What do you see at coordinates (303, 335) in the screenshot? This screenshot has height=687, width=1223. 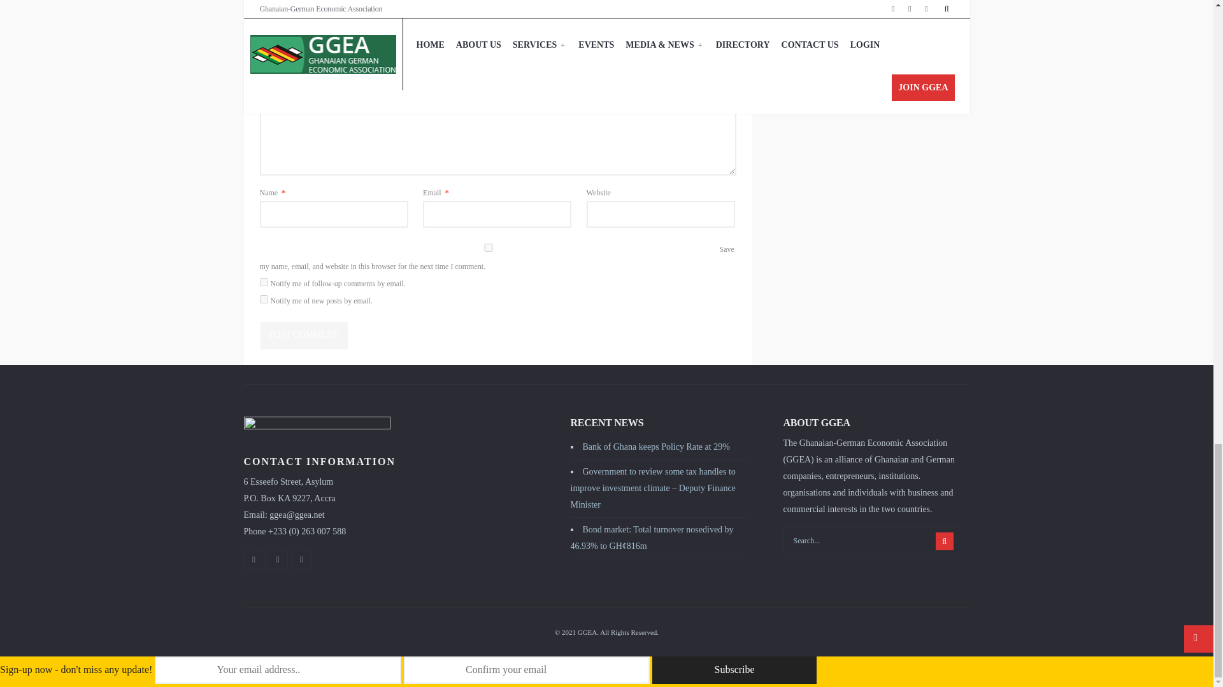 I see `Post Comment` at bounding box center [303, 335].